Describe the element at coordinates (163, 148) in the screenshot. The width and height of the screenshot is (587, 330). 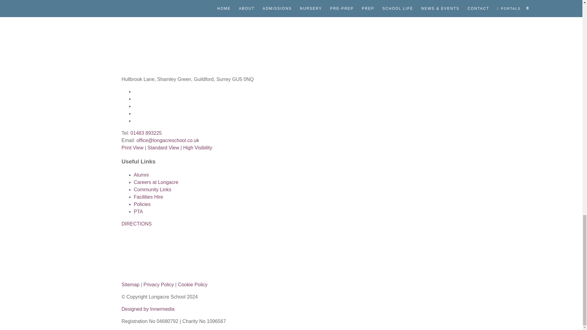
I see `Switch to Standard Visibility` at that location.